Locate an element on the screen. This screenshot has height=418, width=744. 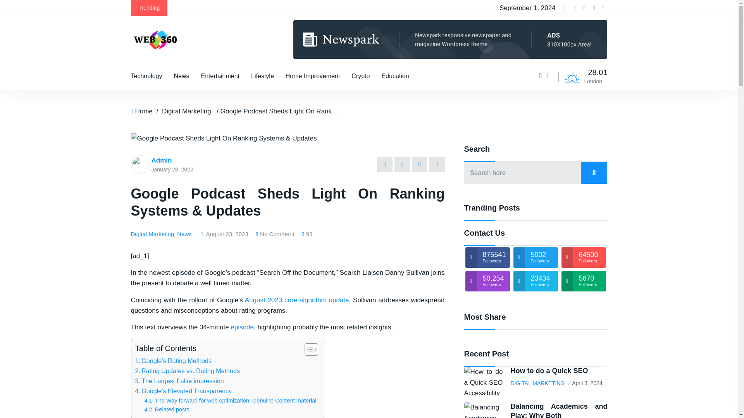
Related posts: is located at coordinates (167, 409).